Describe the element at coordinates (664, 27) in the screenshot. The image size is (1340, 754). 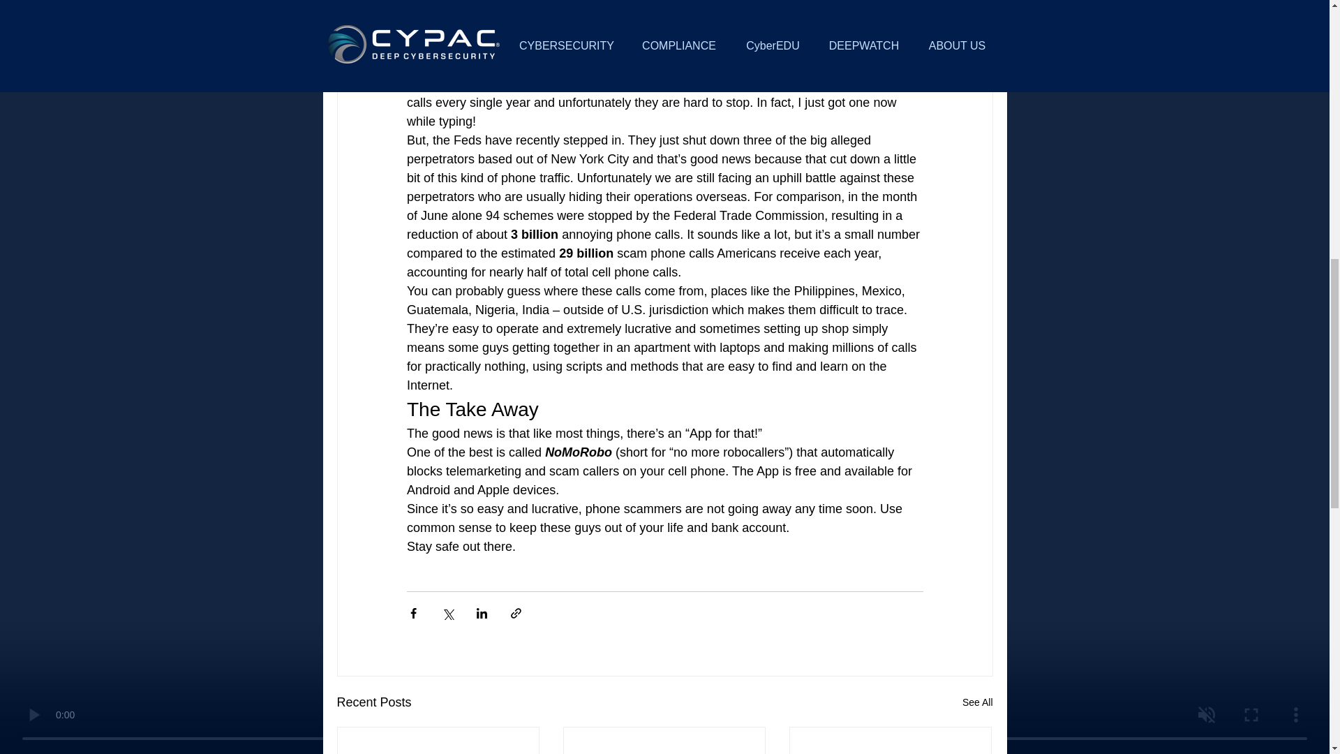
I see `remote content` at that location.